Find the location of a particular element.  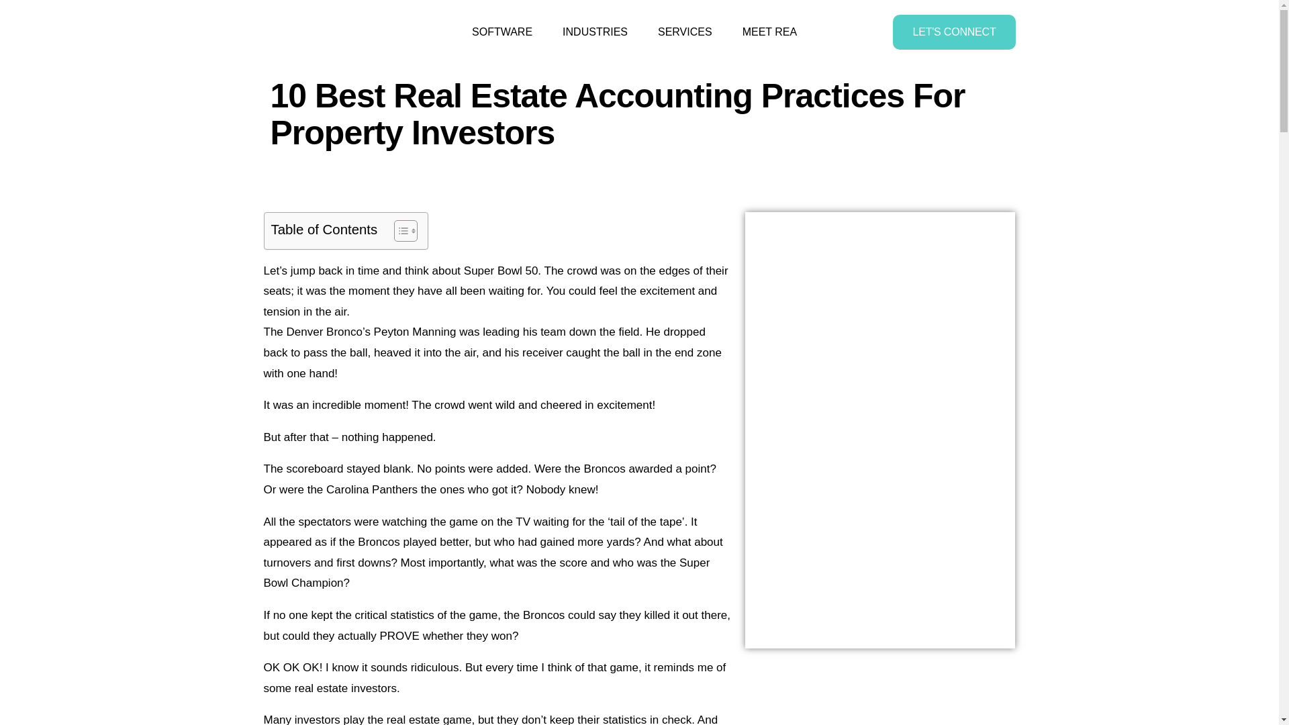

MEET REA is located at coordinates (502, 32).